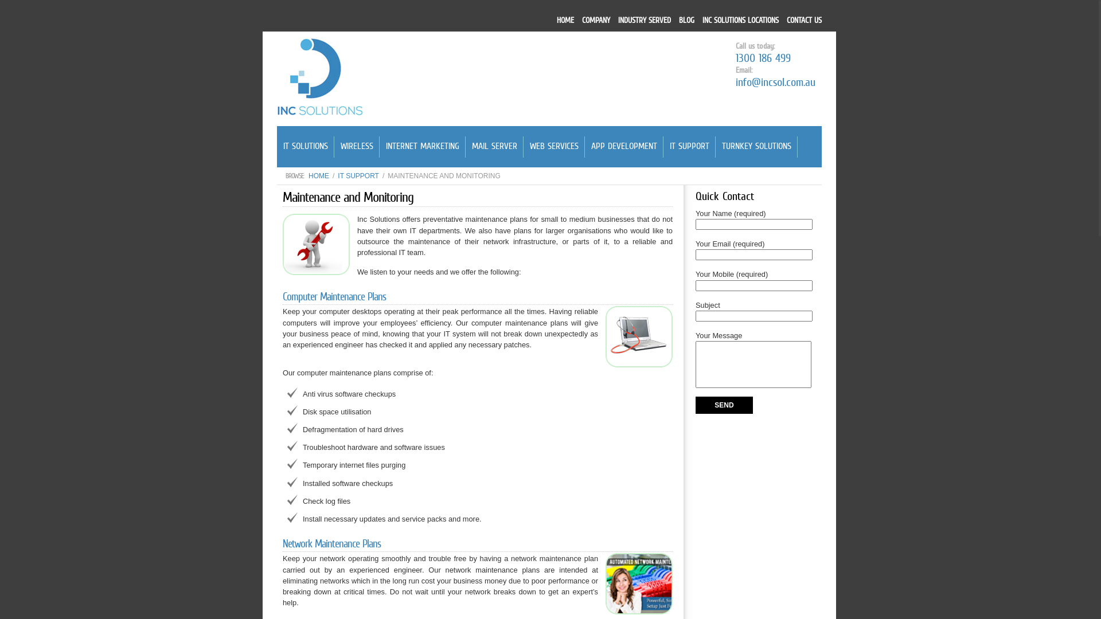 The width and height of the screenshot is (1101, 619). What do you see at coordinates (596, 21) in the screenshot?
I see `COMPANY` at bounding box center [596, 21].